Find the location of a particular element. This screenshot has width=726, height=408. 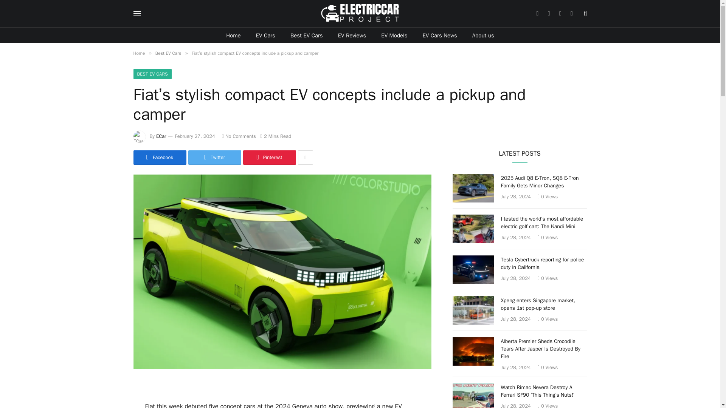

Pinterest is located at coordinates (269, 158).